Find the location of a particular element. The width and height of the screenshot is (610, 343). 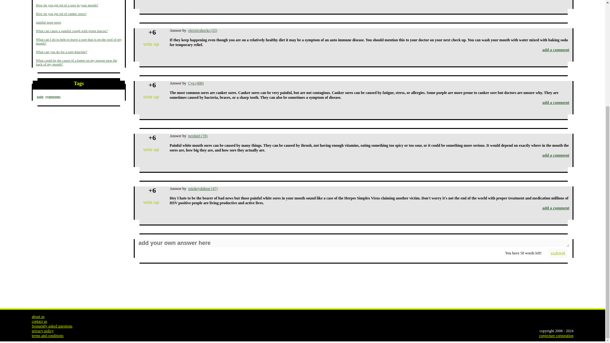

How do you get rid of canker sores? is located at coordinates (61, 13).